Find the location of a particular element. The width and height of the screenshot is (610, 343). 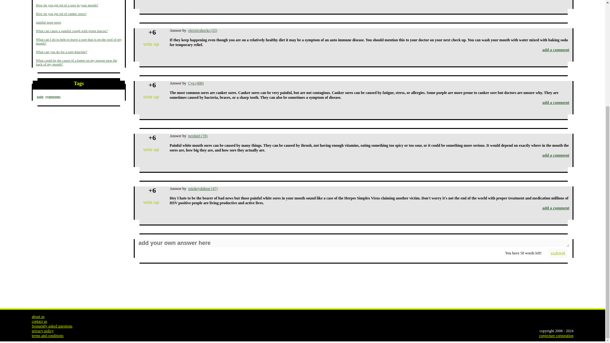

How do you get rid of canker sores? is located at coordinates (61, 13).